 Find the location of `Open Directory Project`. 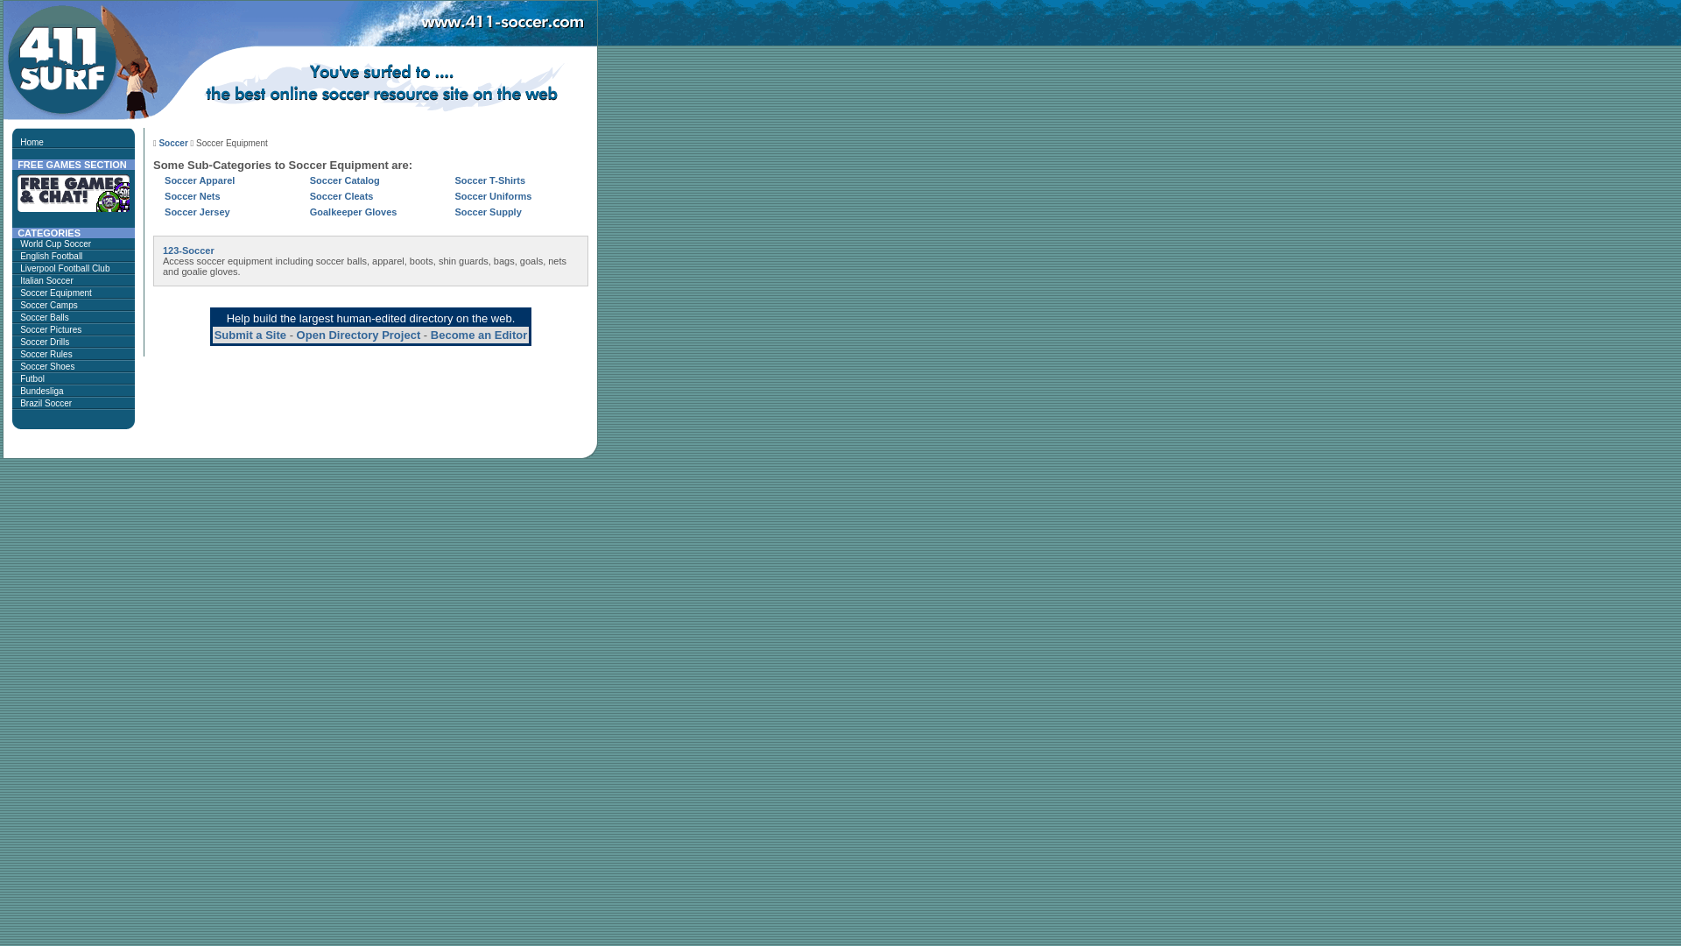

Open Directory Project is located at coordinates (359, 335).